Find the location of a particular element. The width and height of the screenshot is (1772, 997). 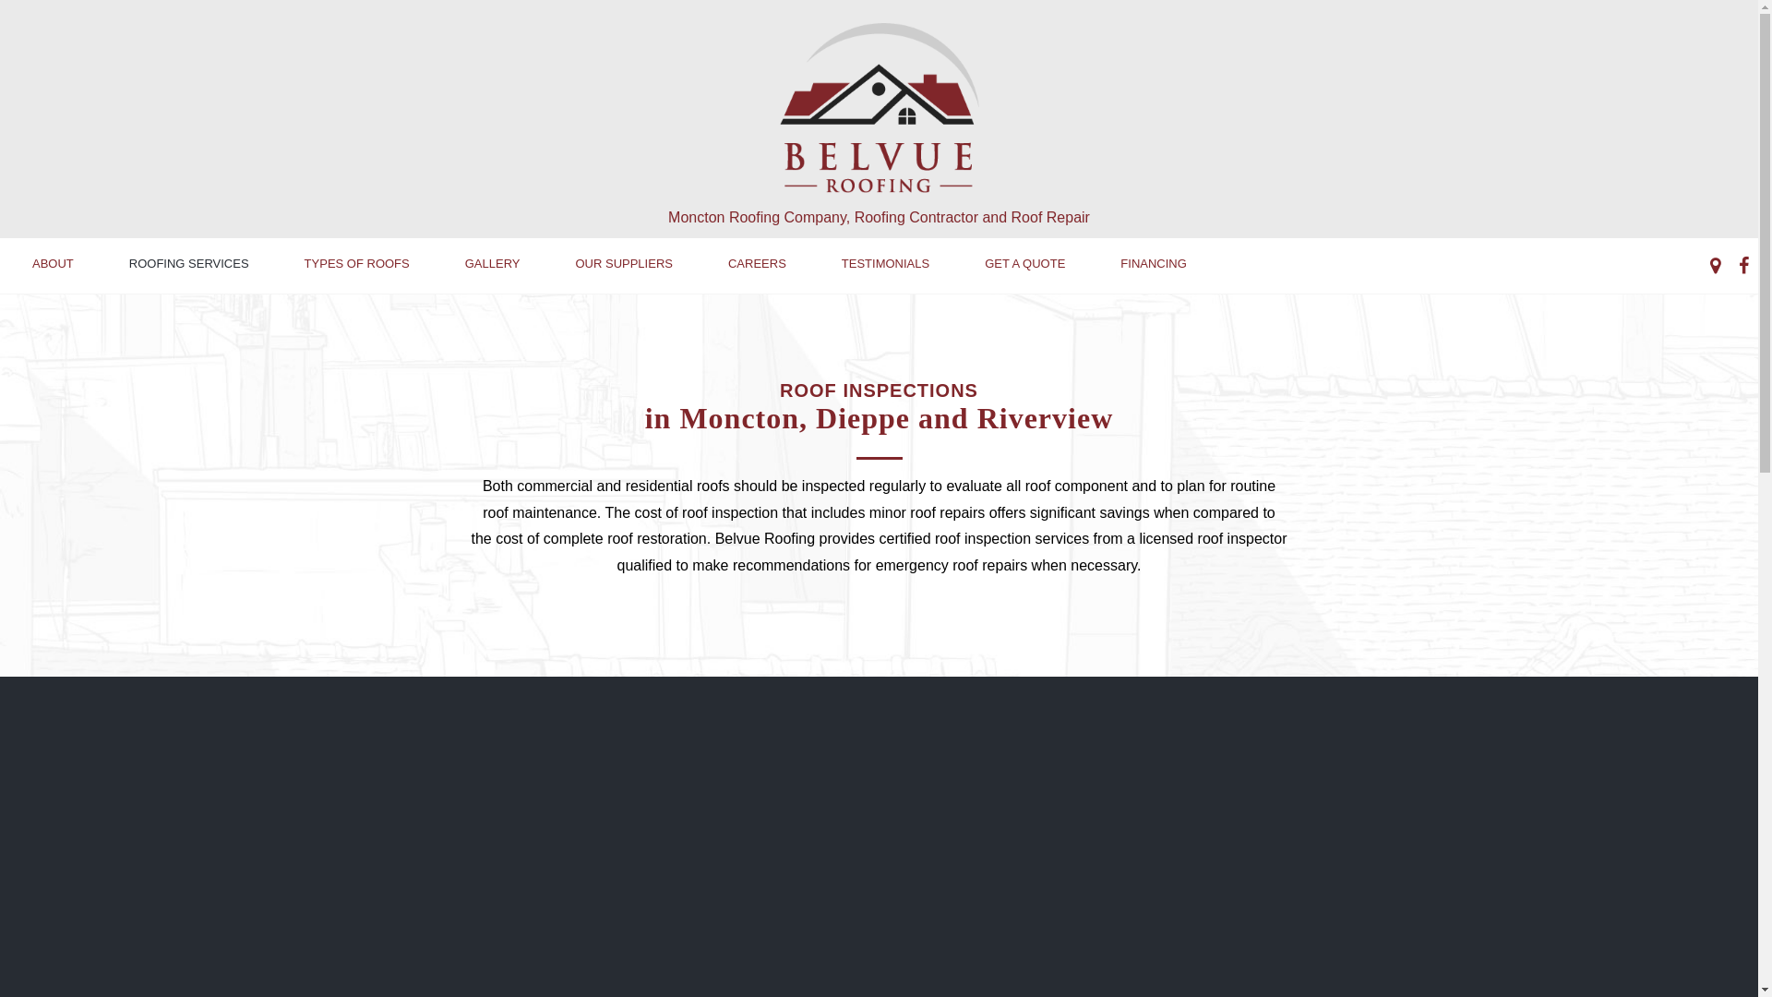

GALLERY is located at coordinates (493, 264).